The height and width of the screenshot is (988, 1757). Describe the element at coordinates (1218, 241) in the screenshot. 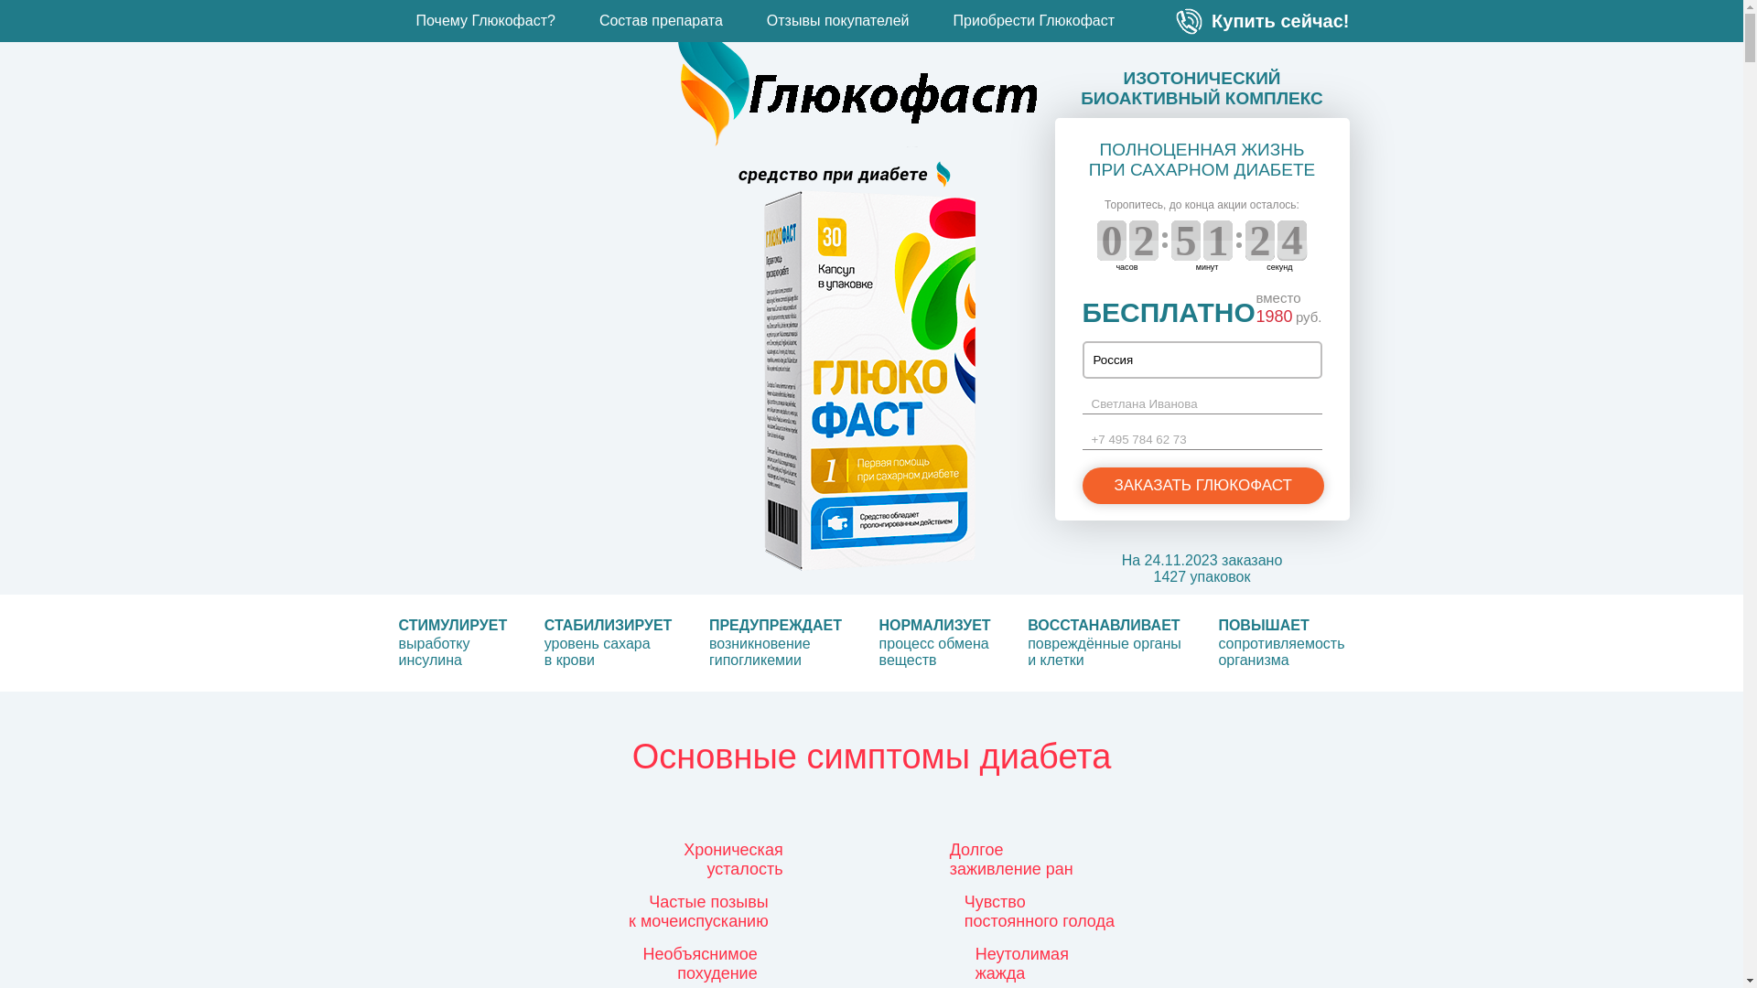

I see `1
1` at that location.